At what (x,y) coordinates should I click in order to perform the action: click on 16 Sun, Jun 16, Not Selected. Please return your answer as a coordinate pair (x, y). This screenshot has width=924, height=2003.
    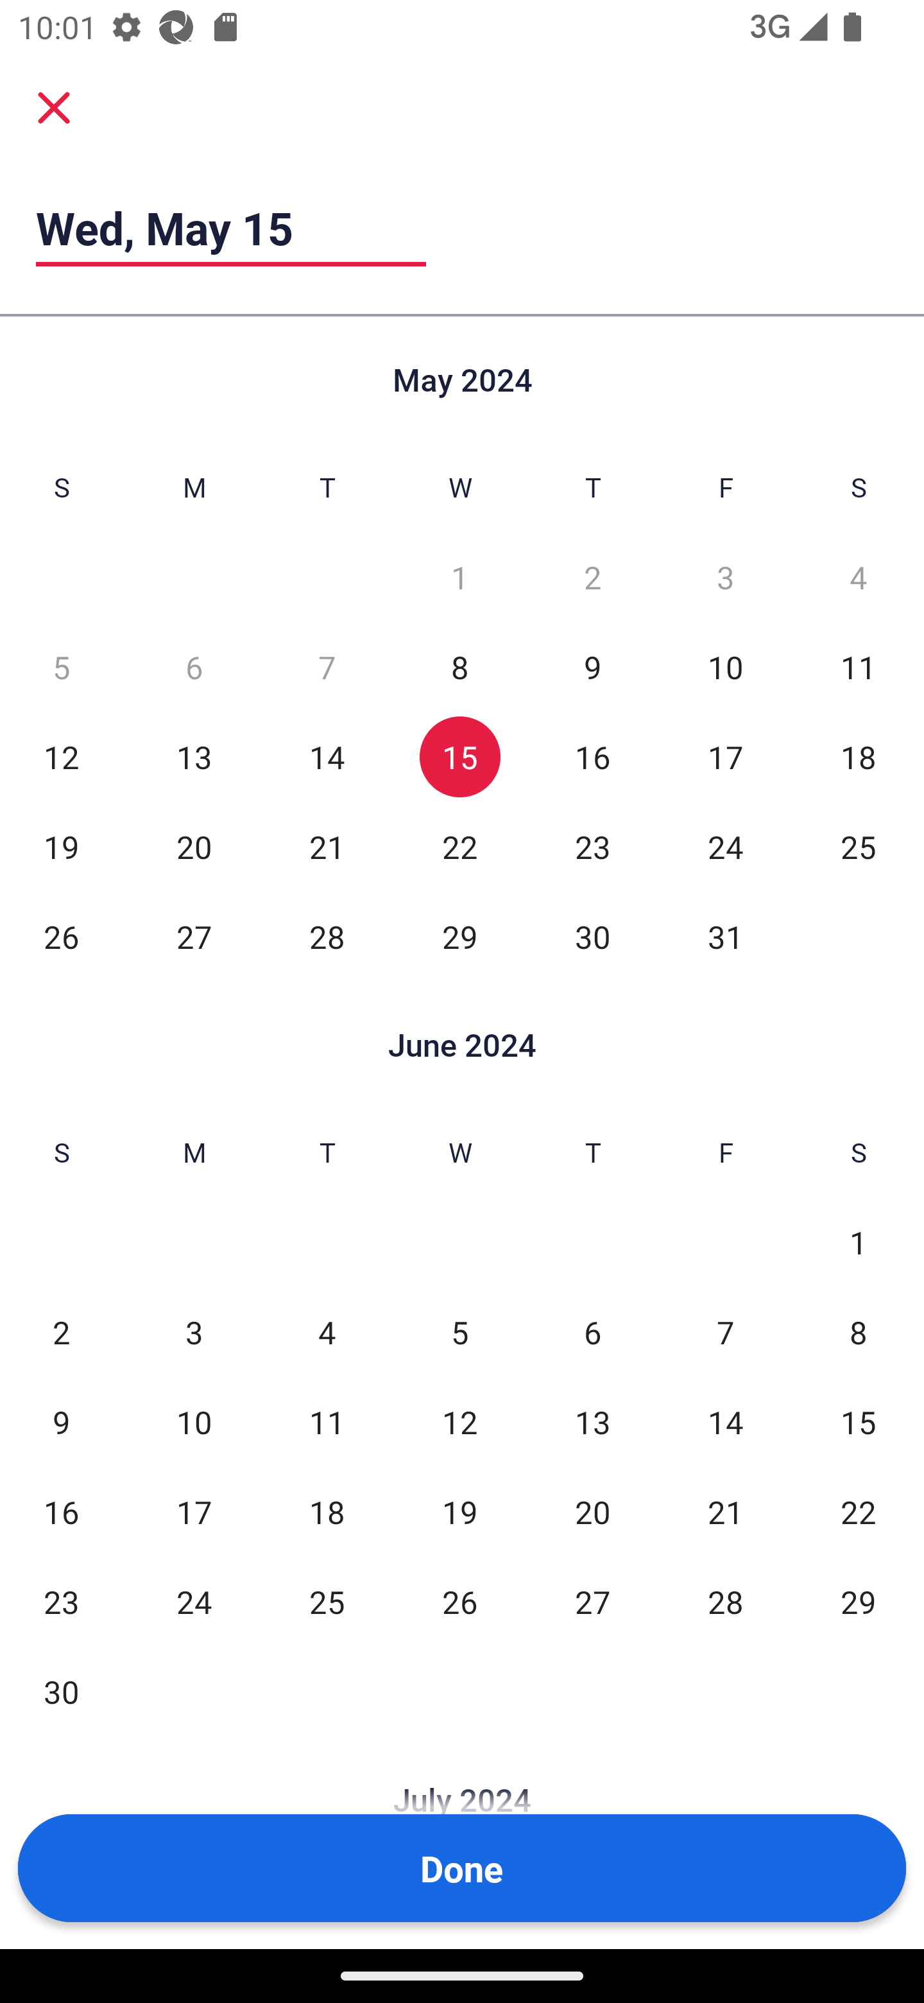
    Looking at the image, I should click on (61, 1511).